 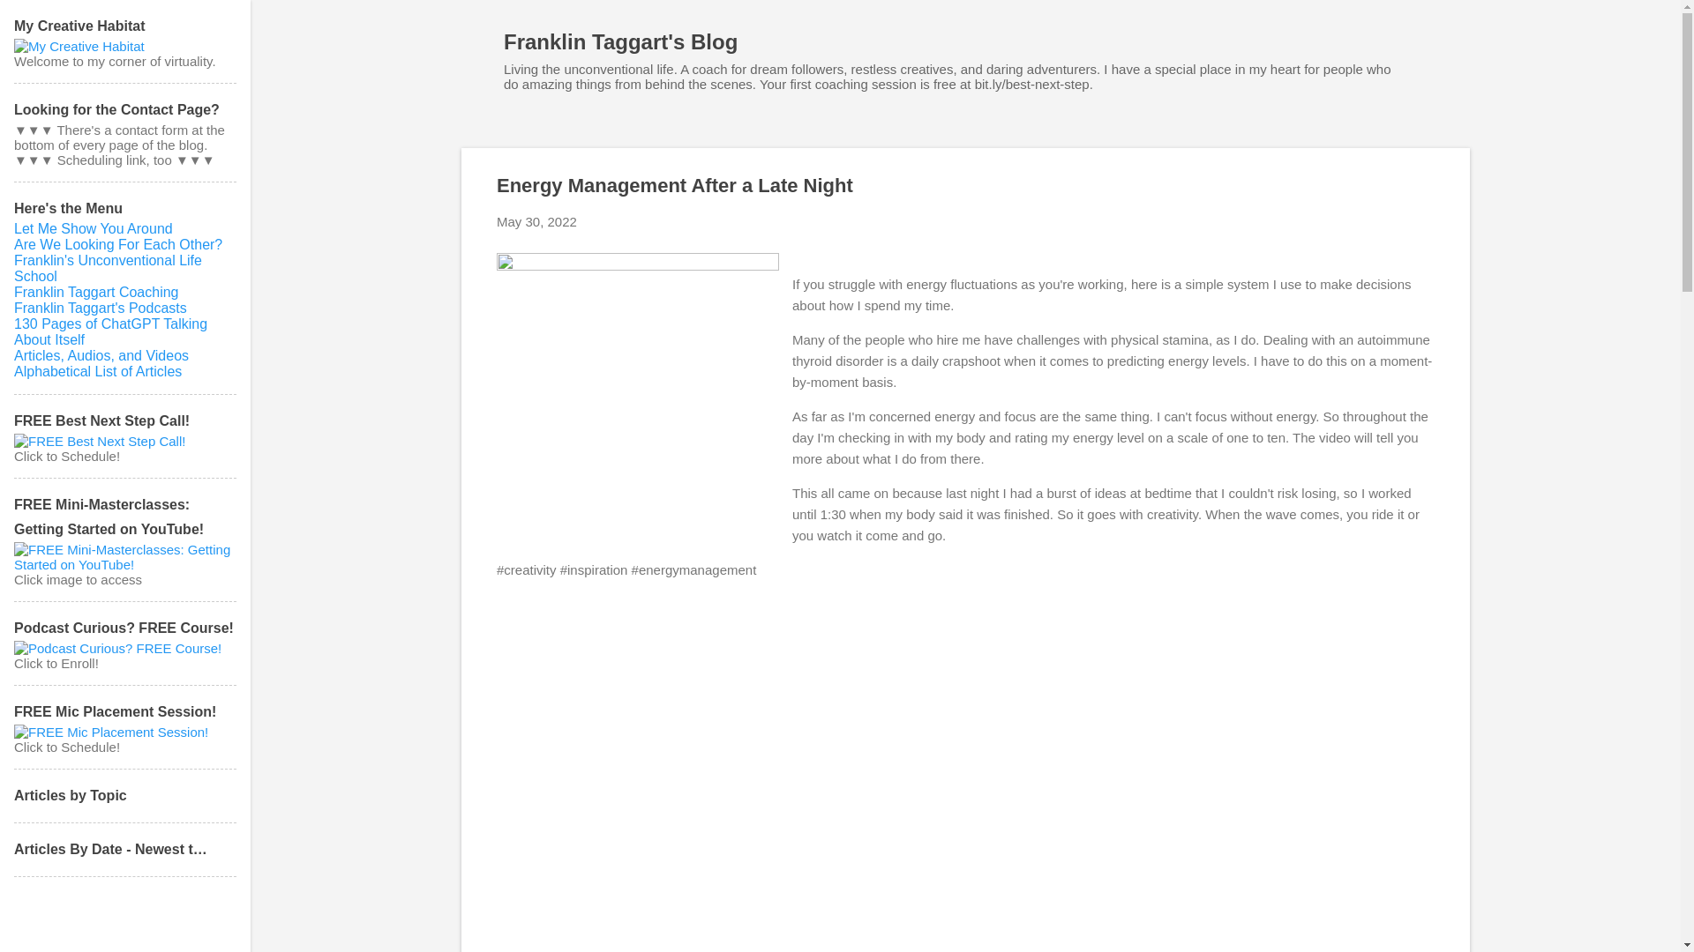 What do you see at coordinates (108, 268) in the screenshot?
I see `Franklin's Unconventional Life School` at bounding box center [108, 268].